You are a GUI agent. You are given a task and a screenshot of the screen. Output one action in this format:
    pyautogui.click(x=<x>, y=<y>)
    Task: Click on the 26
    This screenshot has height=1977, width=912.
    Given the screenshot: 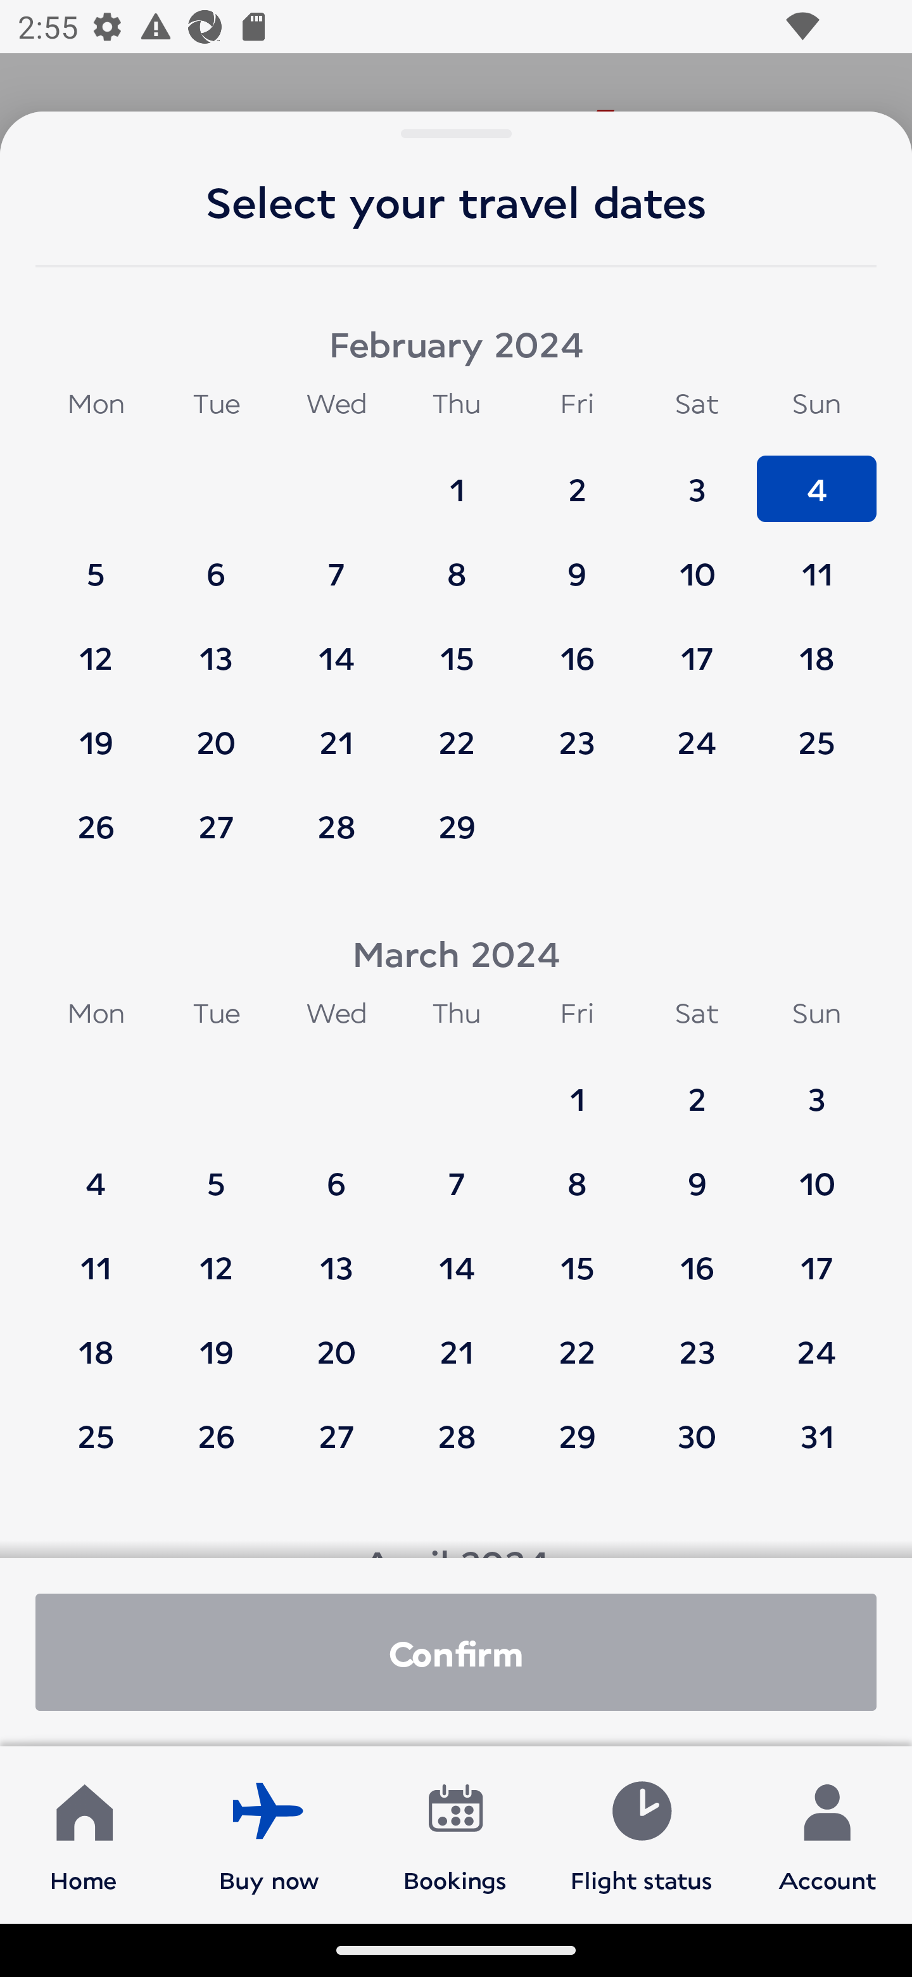 What is the action you would take?
    pyautogui.click(x=216, y=1435)
    